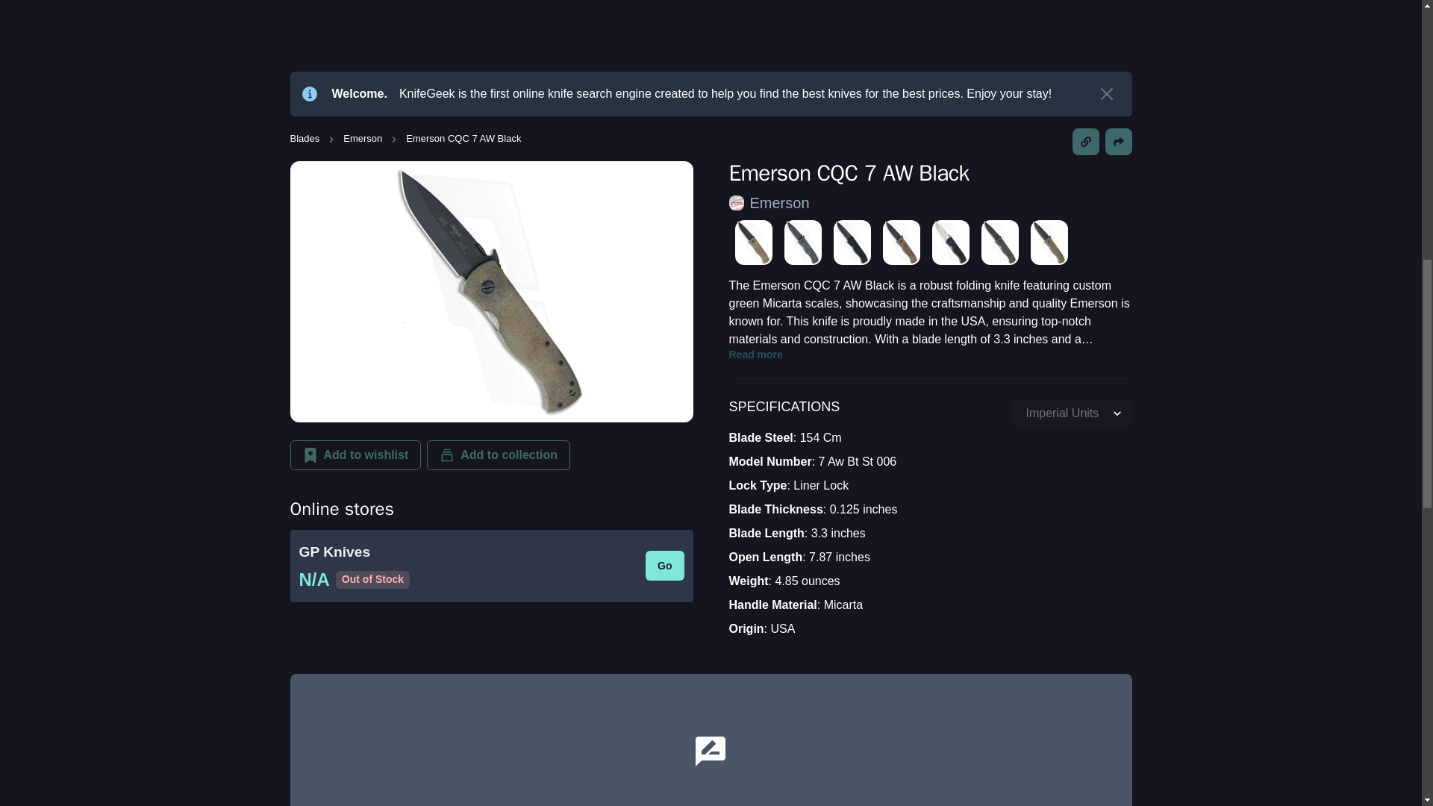 This screenshot has width=1433, height=806. I want to click on Add to collection, so click(499, 454).